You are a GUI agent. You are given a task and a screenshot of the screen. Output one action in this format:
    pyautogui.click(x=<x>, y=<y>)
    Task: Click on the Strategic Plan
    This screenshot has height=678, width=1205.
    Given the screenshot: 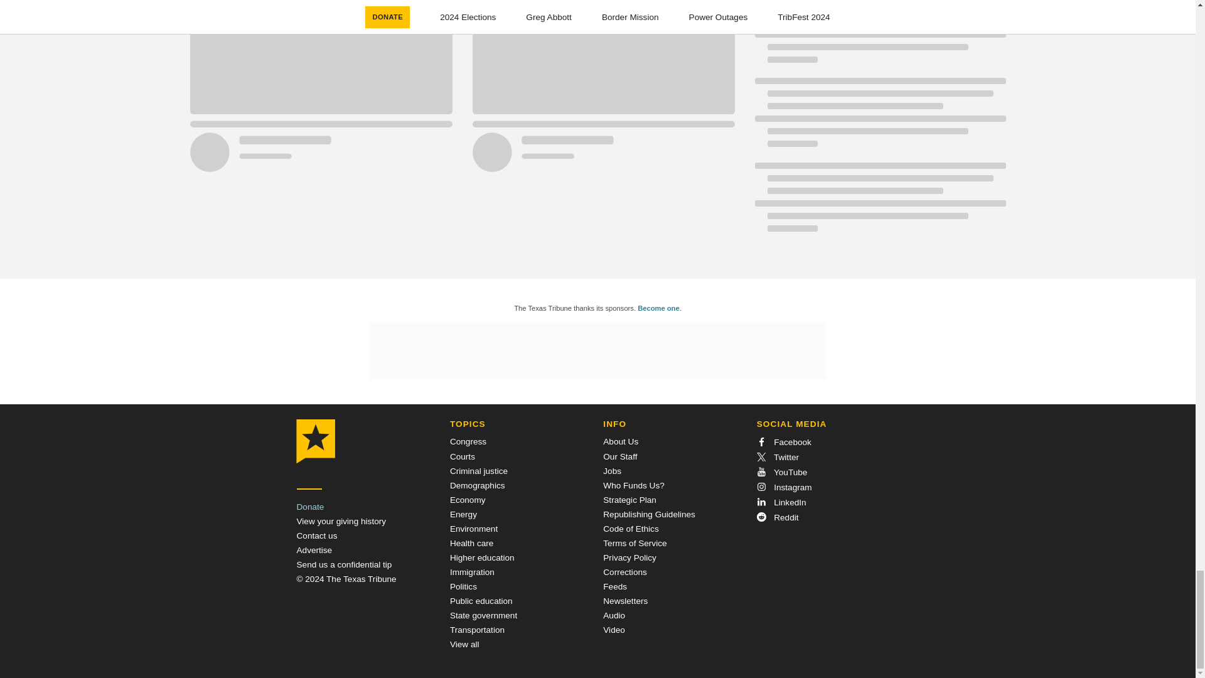 What is the action you would take?
    pyautogui.click(x=630, y=500)
    